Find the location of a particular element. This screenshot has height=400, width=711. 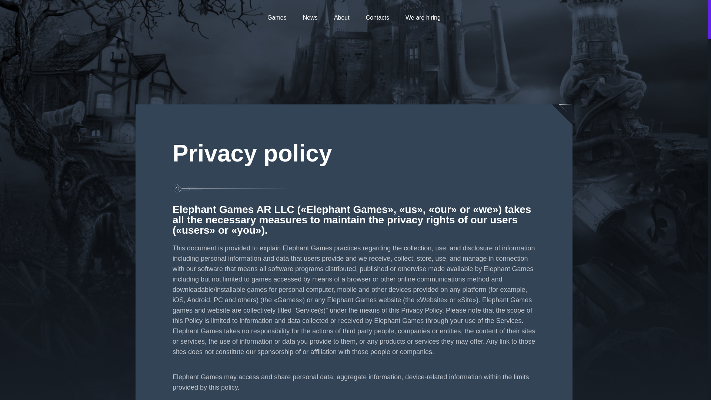

We are hiring is located at coordinates (423, 18).